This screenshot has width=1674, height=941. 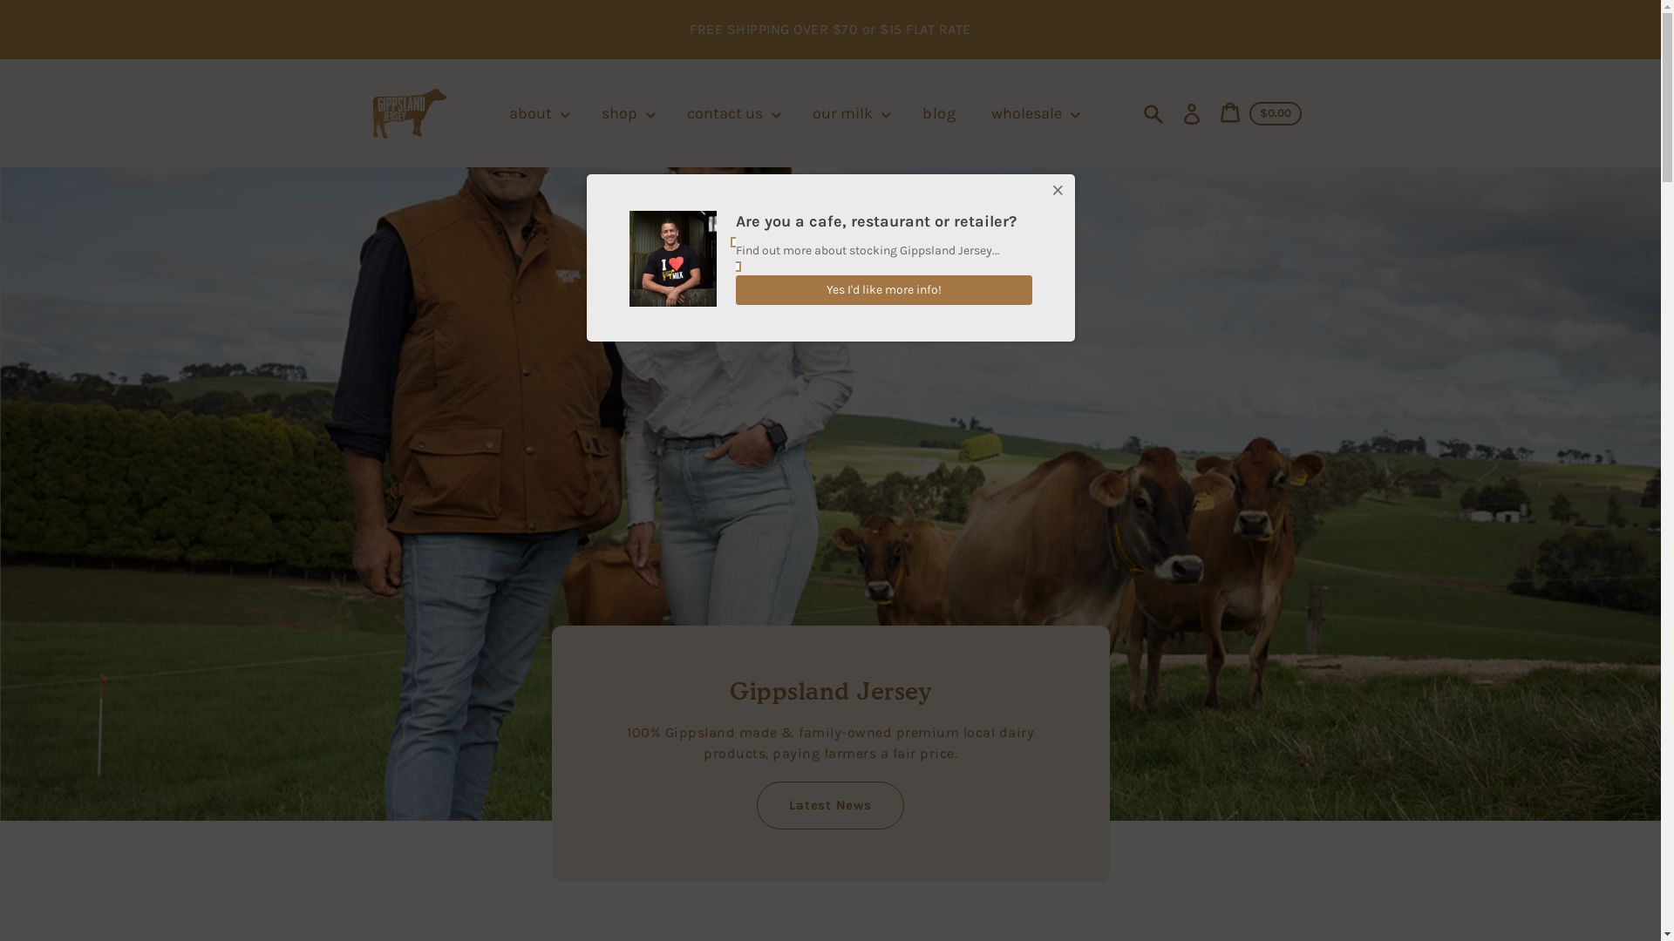 I want to click on Log in, so click(x=1191, y=113).